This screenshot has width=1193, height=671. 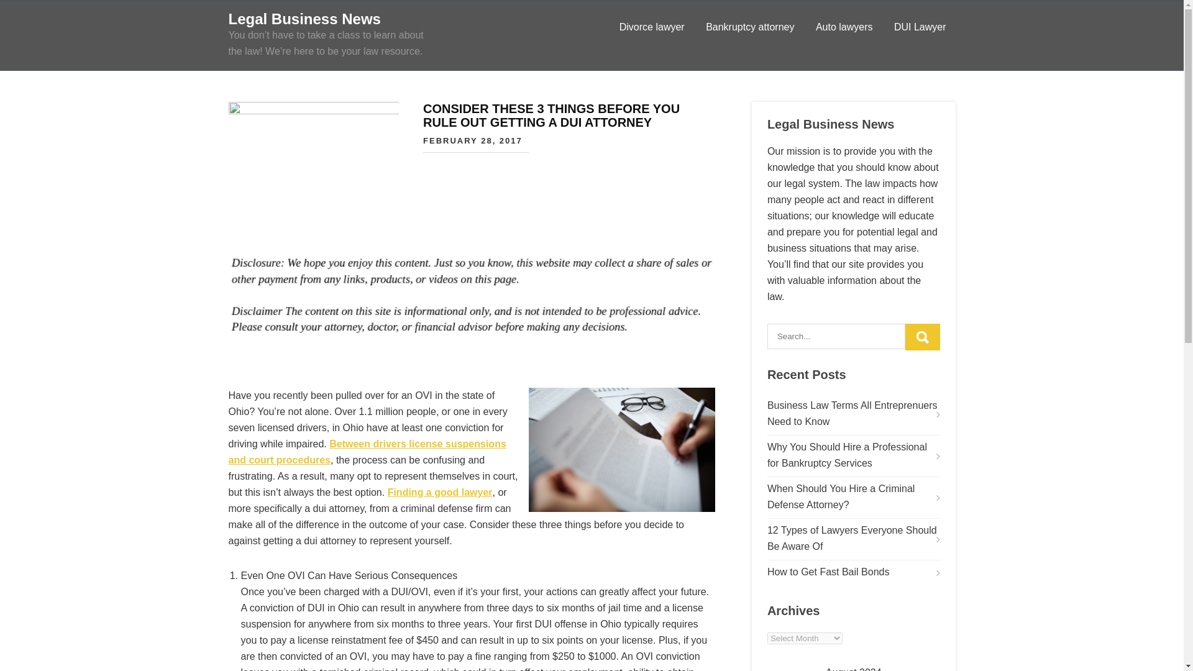 I want to click on 12 Types of Lawyers Everyone Should Be Aware Of, so click(x=853, y=539).